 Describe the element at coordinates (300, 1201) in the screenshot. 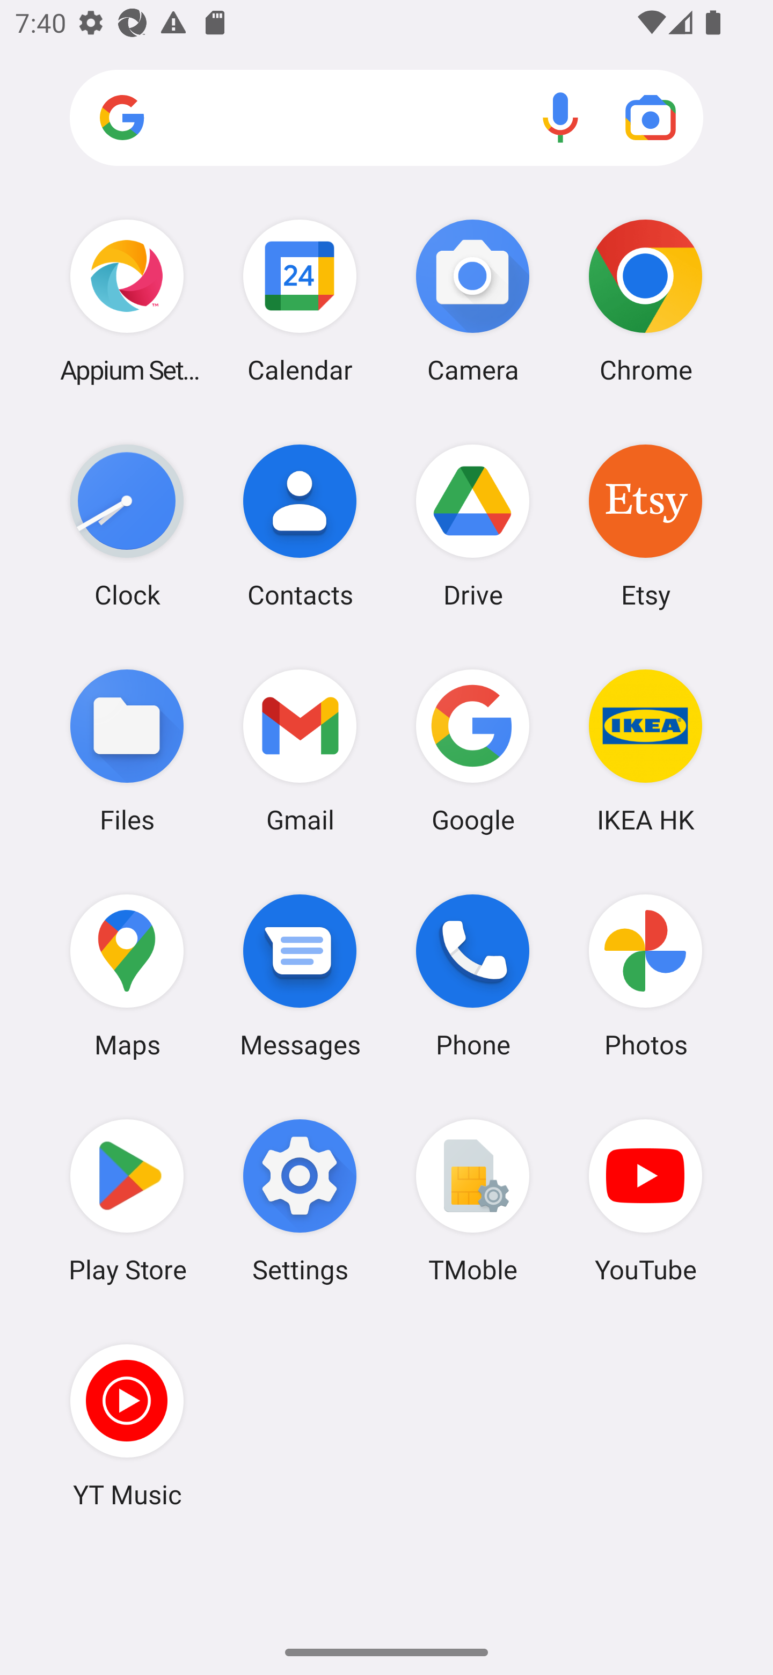

I see `Settings` at that location.